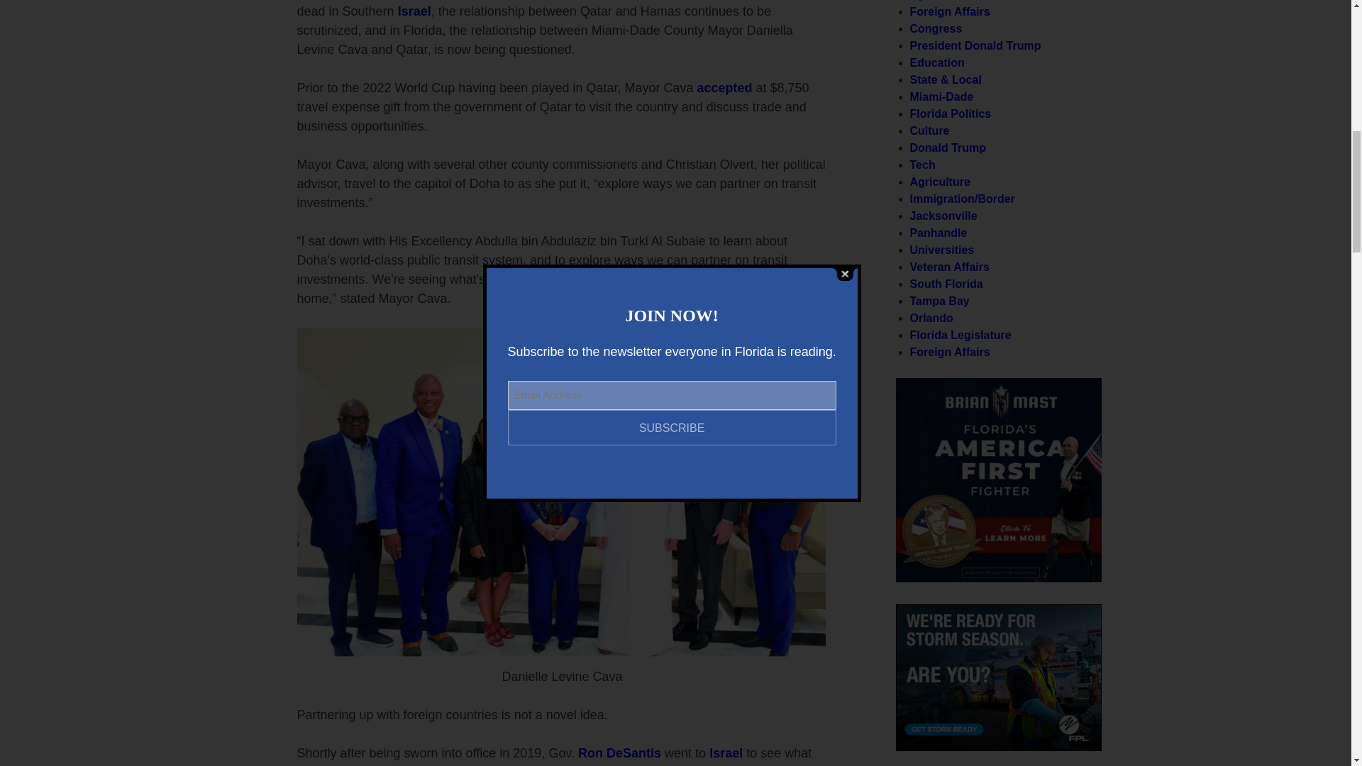 The height and width of the screenshot is (766, 1362). Describe the element at coordinates (414, 11) in the screenshot. I see `Israel` at that location.